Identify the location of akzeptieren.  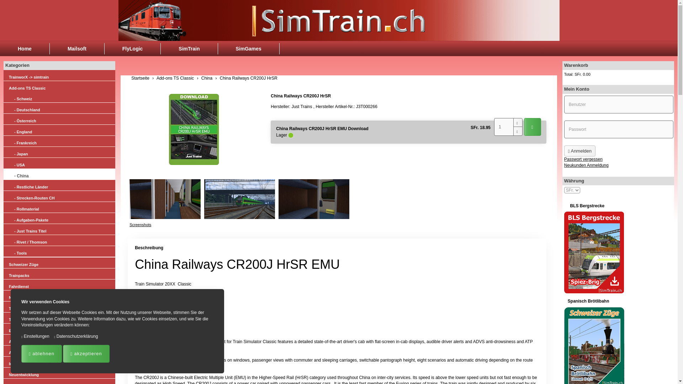
(86, 353).